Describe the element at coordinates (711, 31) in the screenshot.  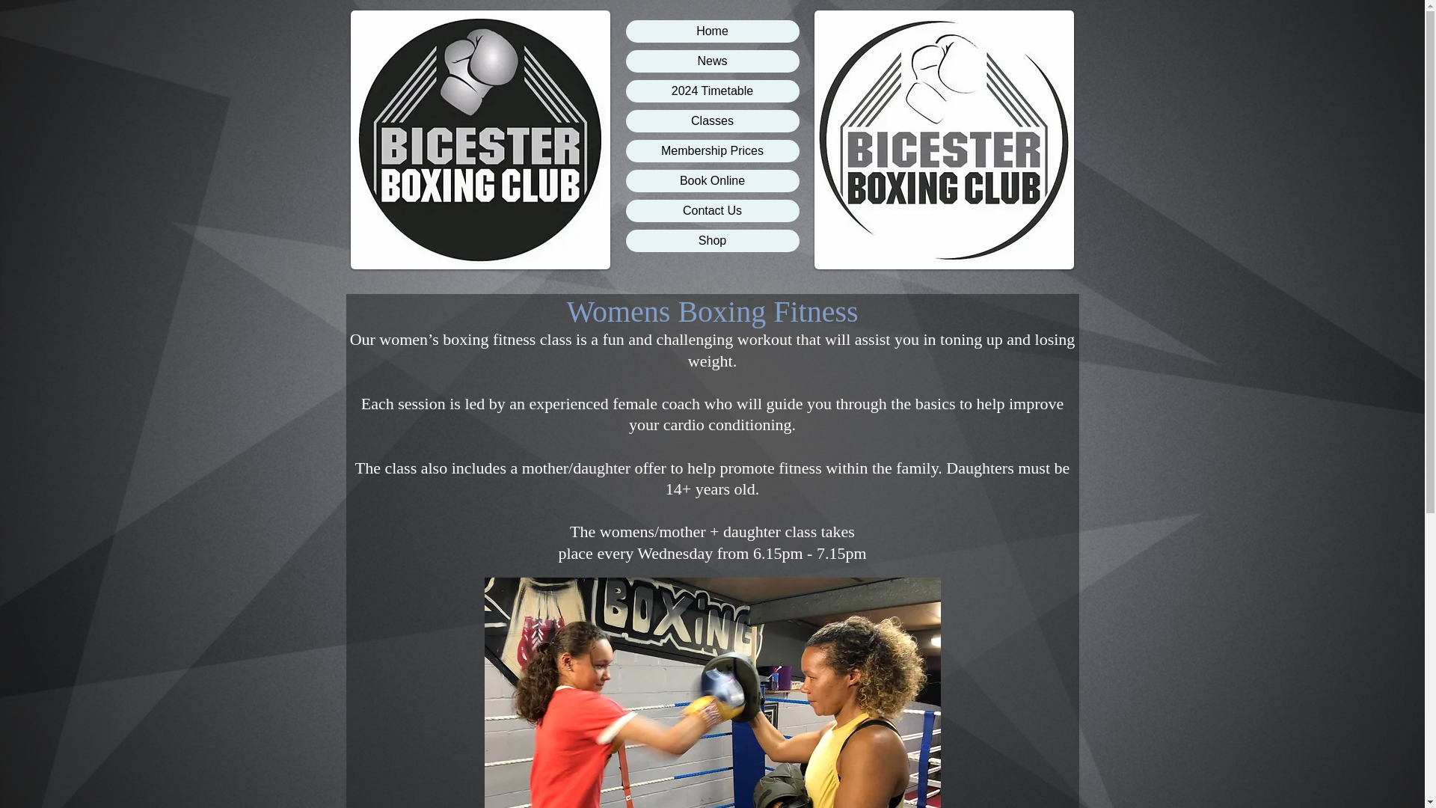
I see `Home` at that location.